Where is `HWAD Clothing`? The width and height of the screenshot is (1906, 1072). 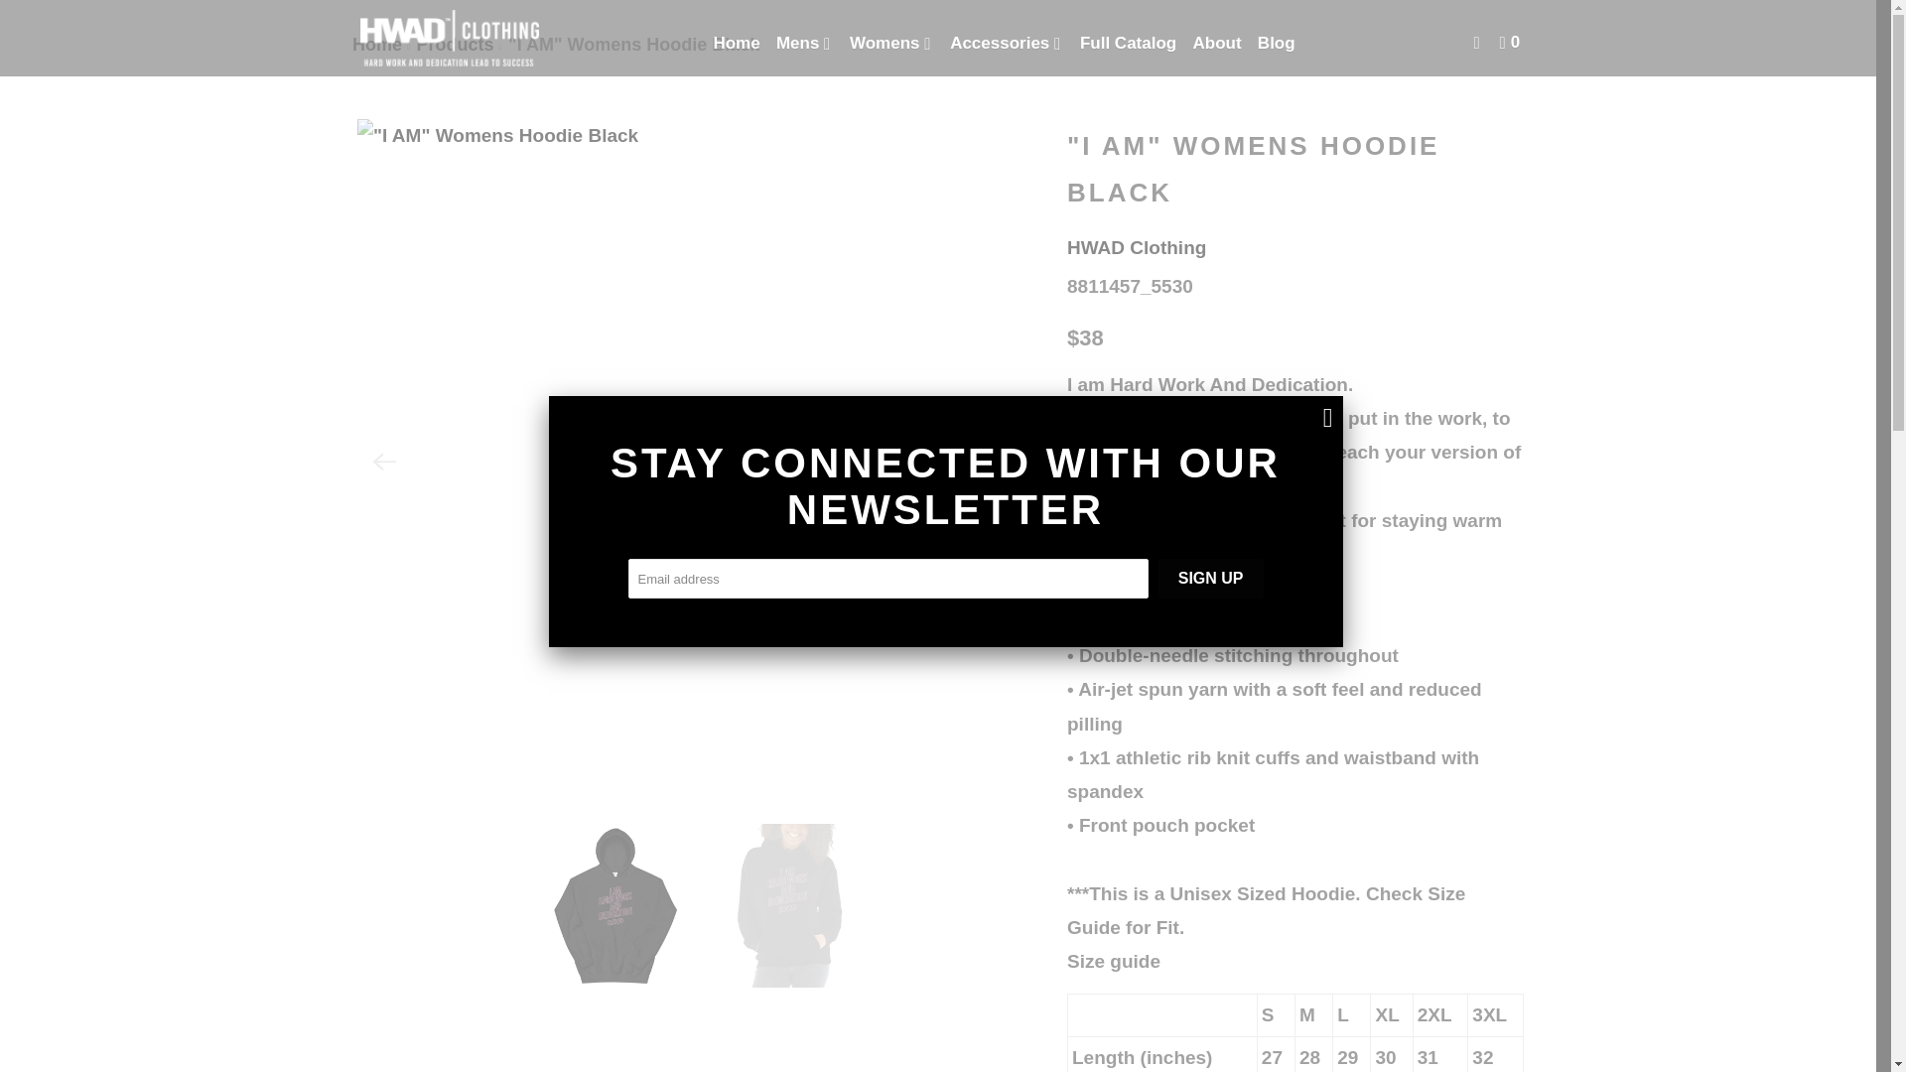 HWAD Clothing is located at coordinates (1137, 247).